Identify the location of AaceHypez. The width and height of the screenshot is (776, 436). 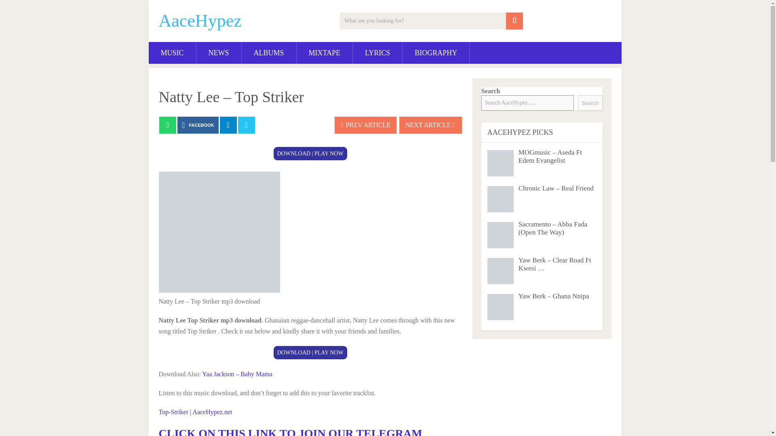
(200, 21).